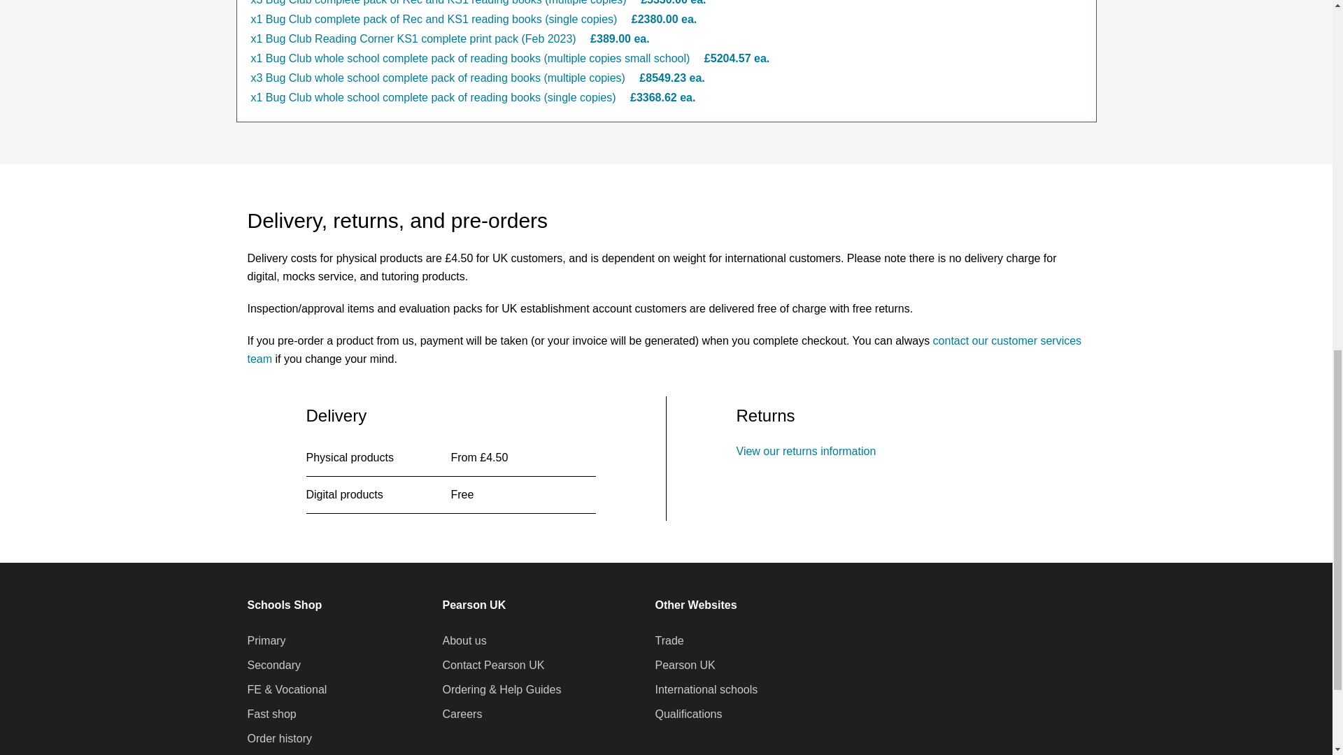  What do you see at coordinates (266, 640) in the screenshot?
I see `Primary` at bounding box center [266, 640].